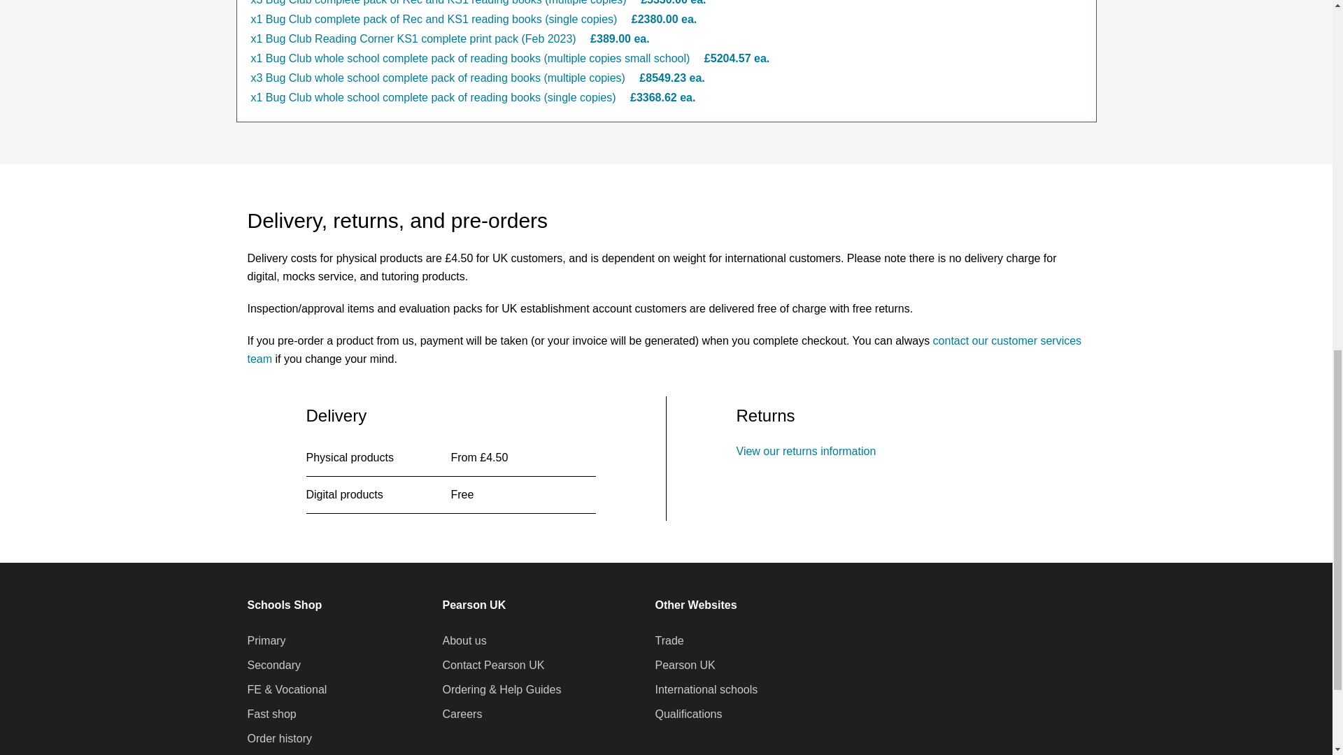  What do you see at coordinates (266, 640) in the screenshot?
I see `Primary` at bounding box center [266, 640].